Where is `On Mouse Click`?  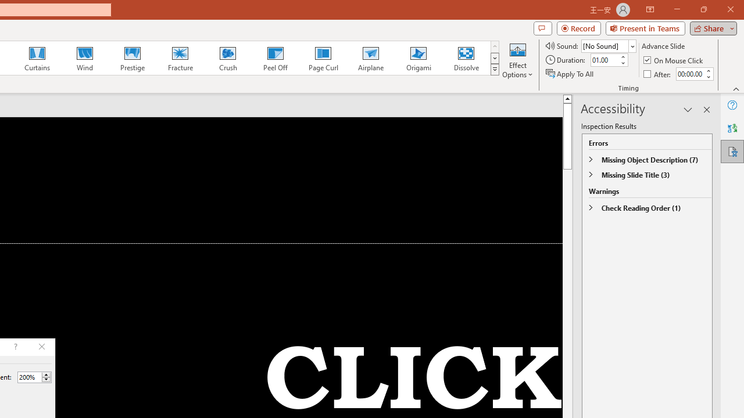 On Mouse Click is located at coordinates (674, 60).